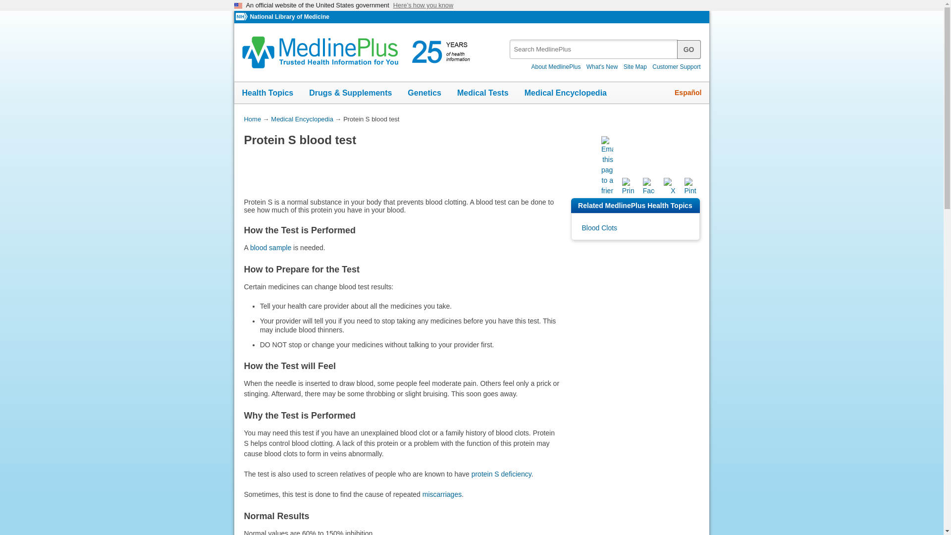 The image size is (951, 535). Describe the element at coordinates (252, 119) in the screenshot. I see `Home` at that location.